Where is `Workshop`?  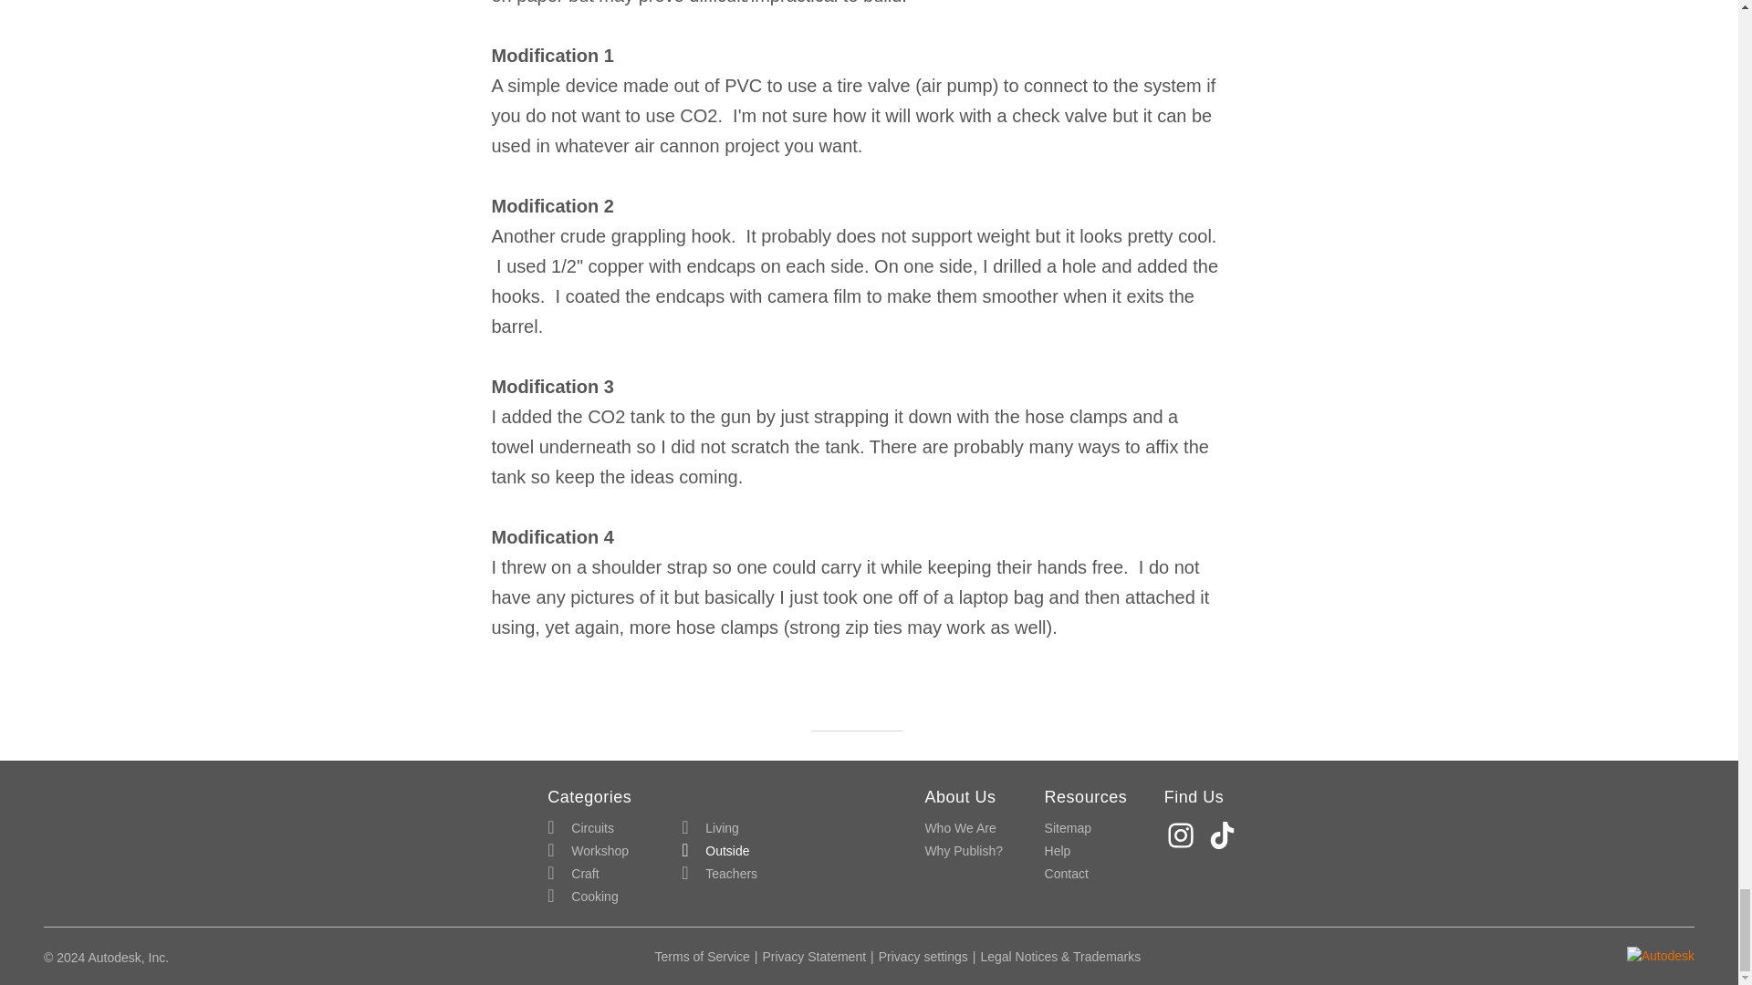 Workshop is located at coordinates (588, 852).